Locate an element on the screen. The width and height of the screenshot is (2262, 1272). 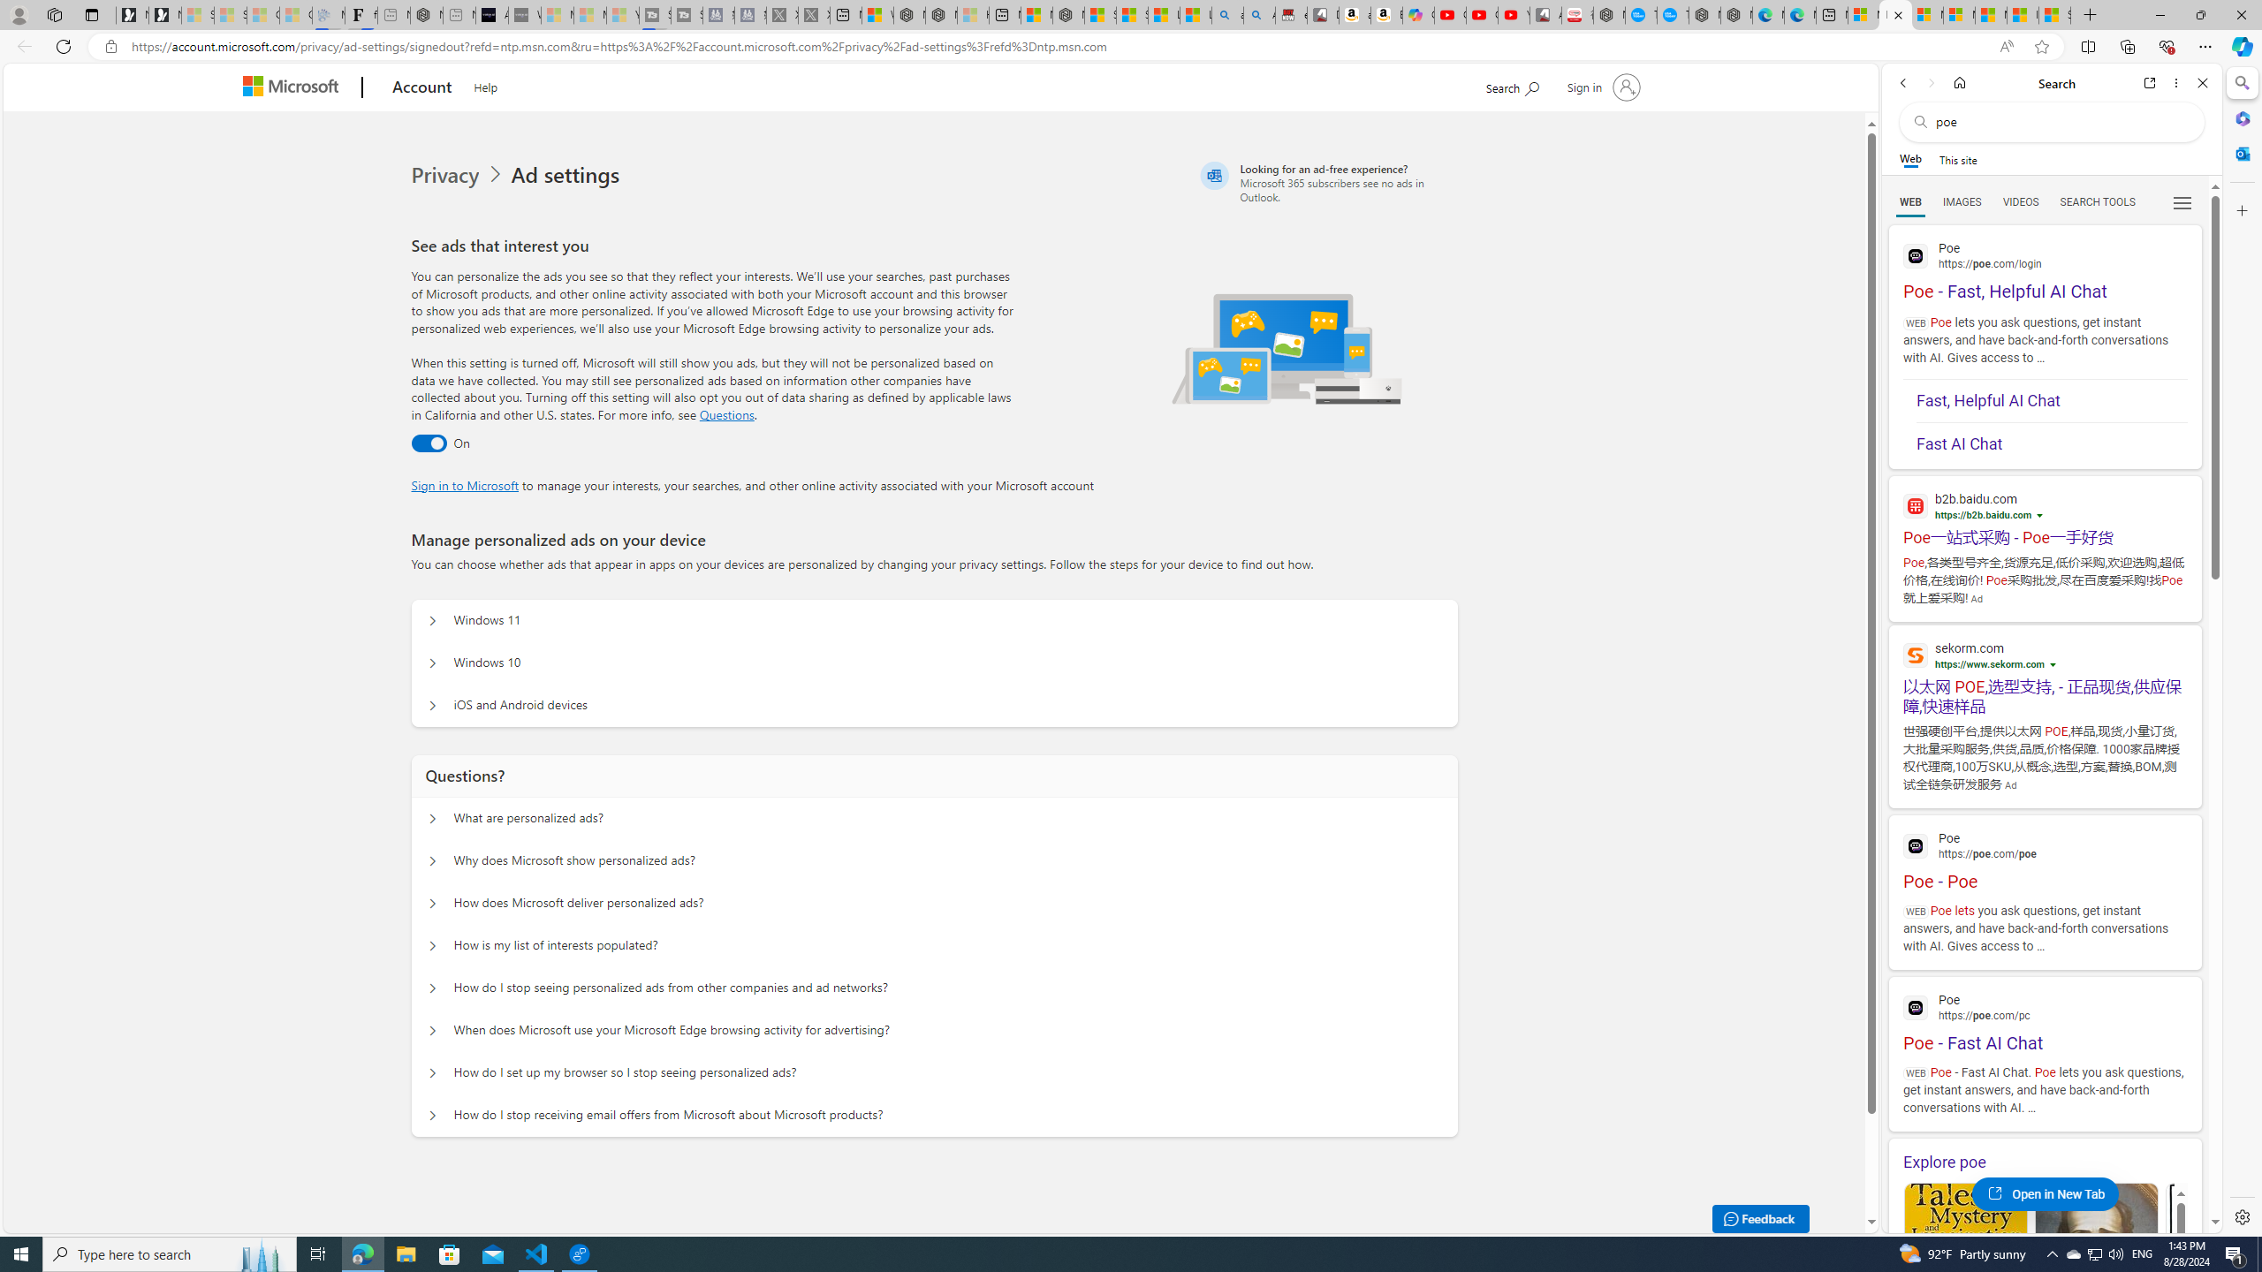
Looking for an ad-free experience? is located at coordinates (1327, 182).